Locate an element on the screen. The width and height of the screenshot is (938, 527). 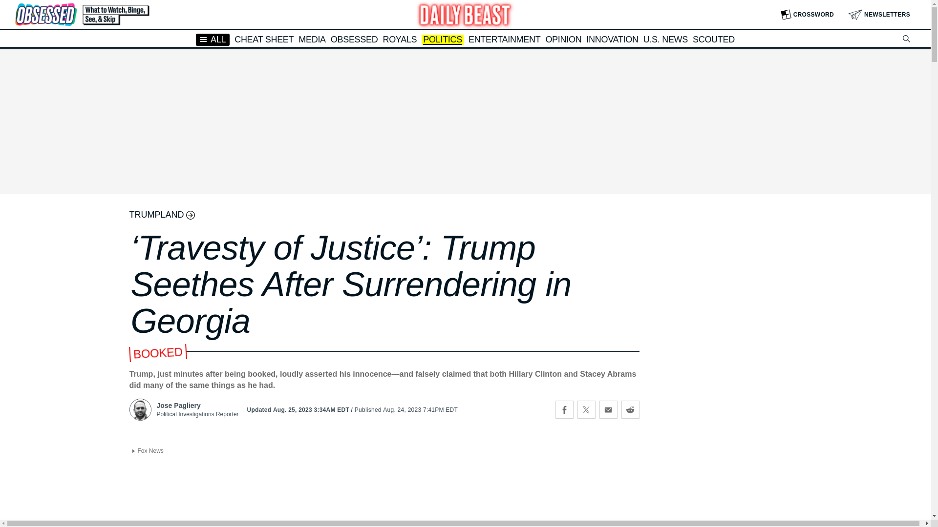
OBSESSED is located at coordinates (354, 39).